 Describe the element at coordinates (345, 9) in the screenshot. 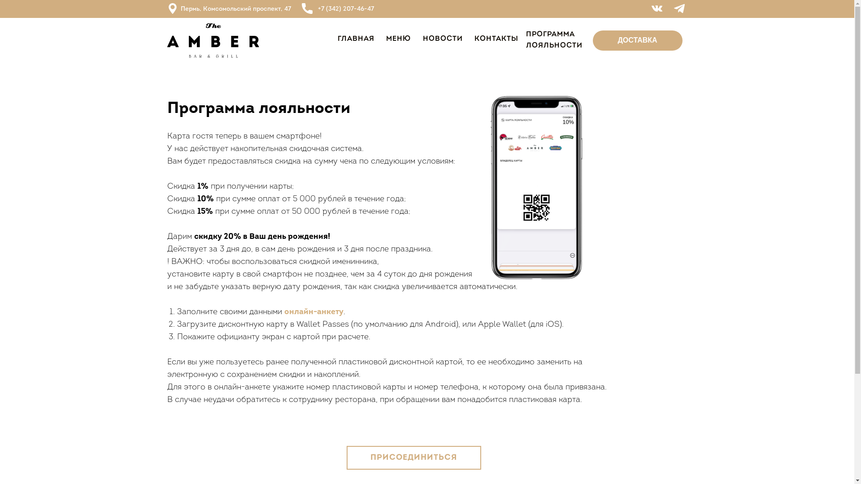

I see `+7 (342) 207-46-47` at that location.